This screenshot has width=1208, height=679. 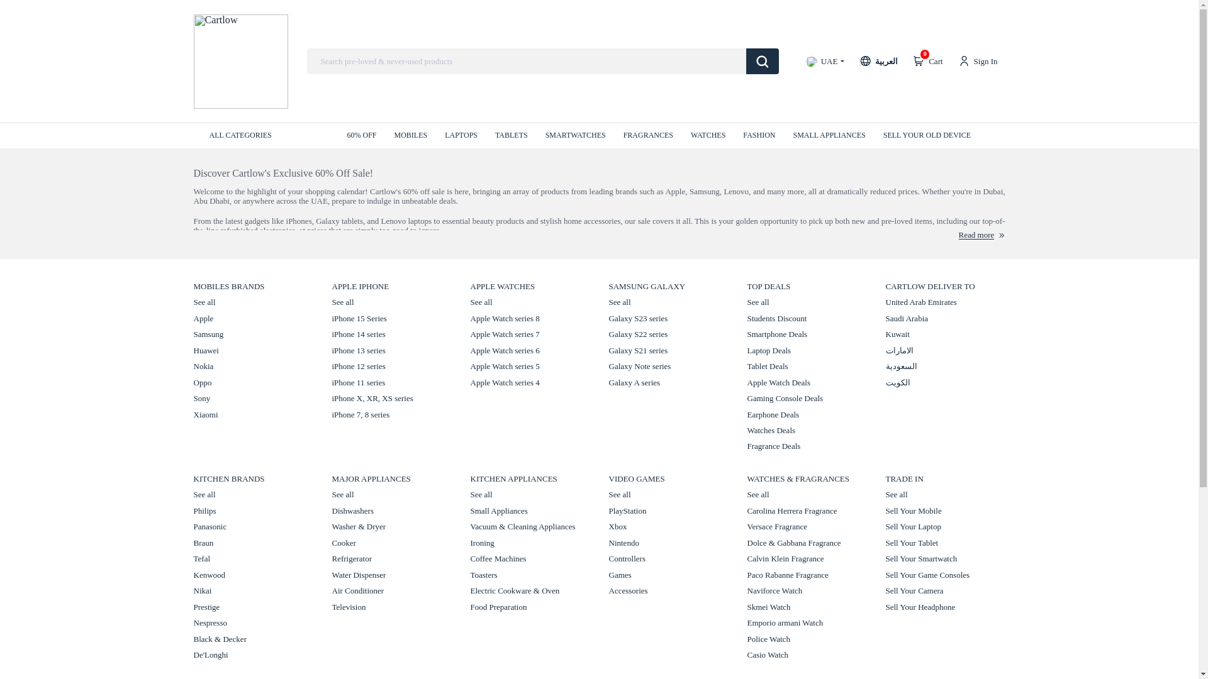 I want to click on LAPTOPS, so click(x=461, y=135).